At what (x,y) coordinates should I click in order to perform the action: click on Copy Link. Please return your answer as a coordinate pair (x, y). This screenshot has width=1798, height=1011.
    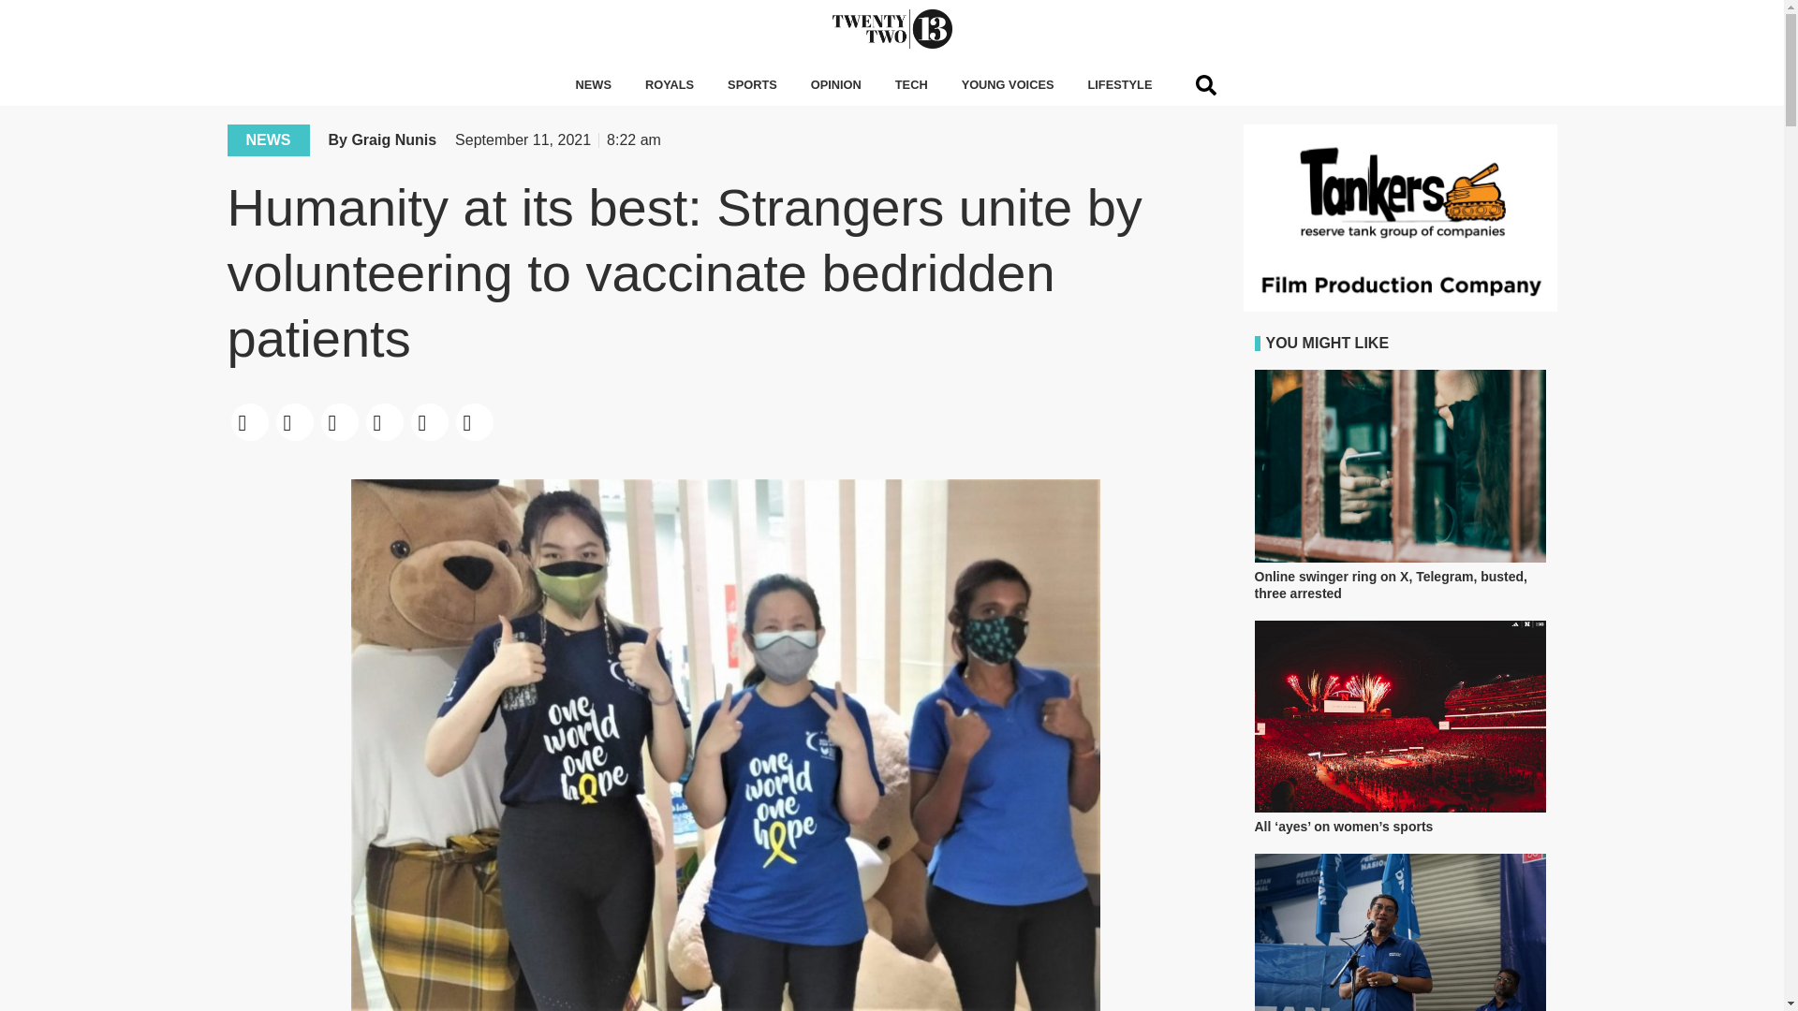
    Looking at the image, I should click on (473, 421).